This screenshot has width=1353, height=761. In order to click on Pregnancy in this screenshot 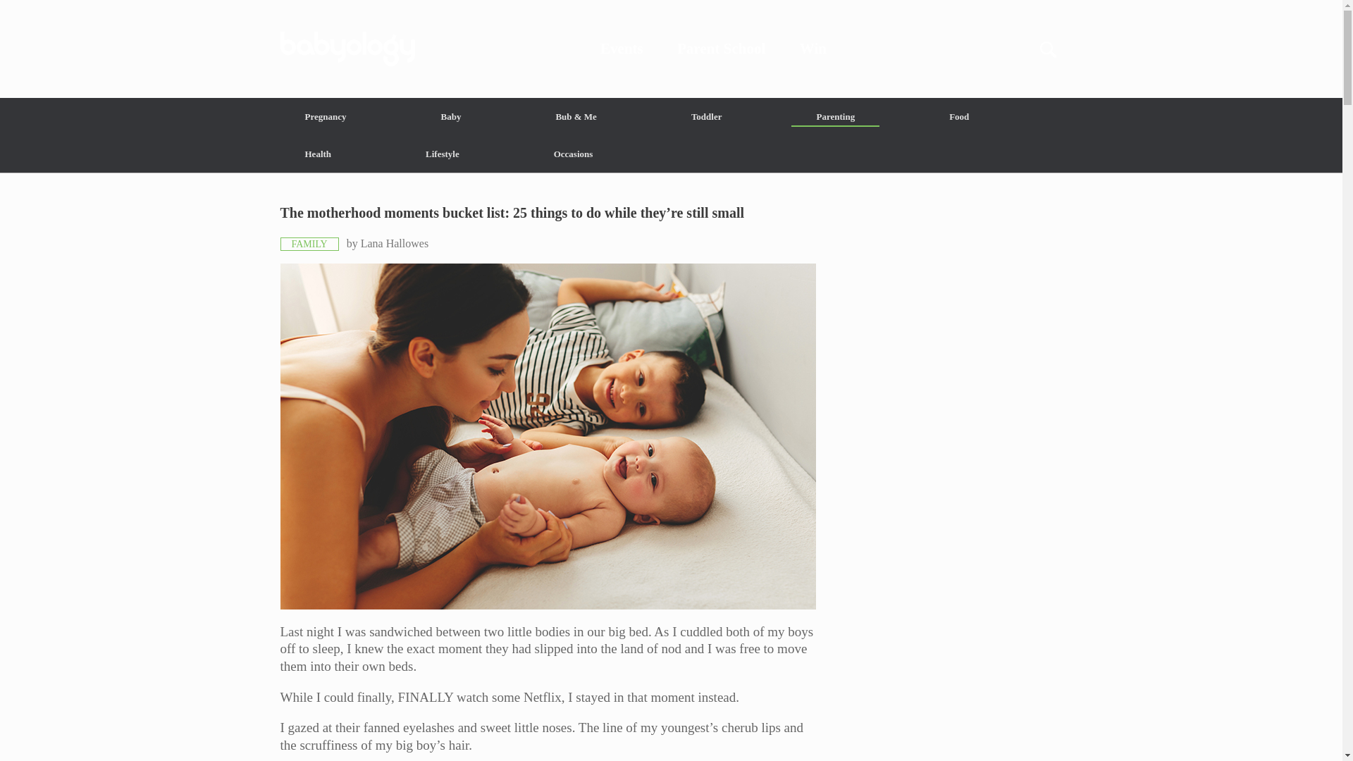, I will do `click(326, 117)`.